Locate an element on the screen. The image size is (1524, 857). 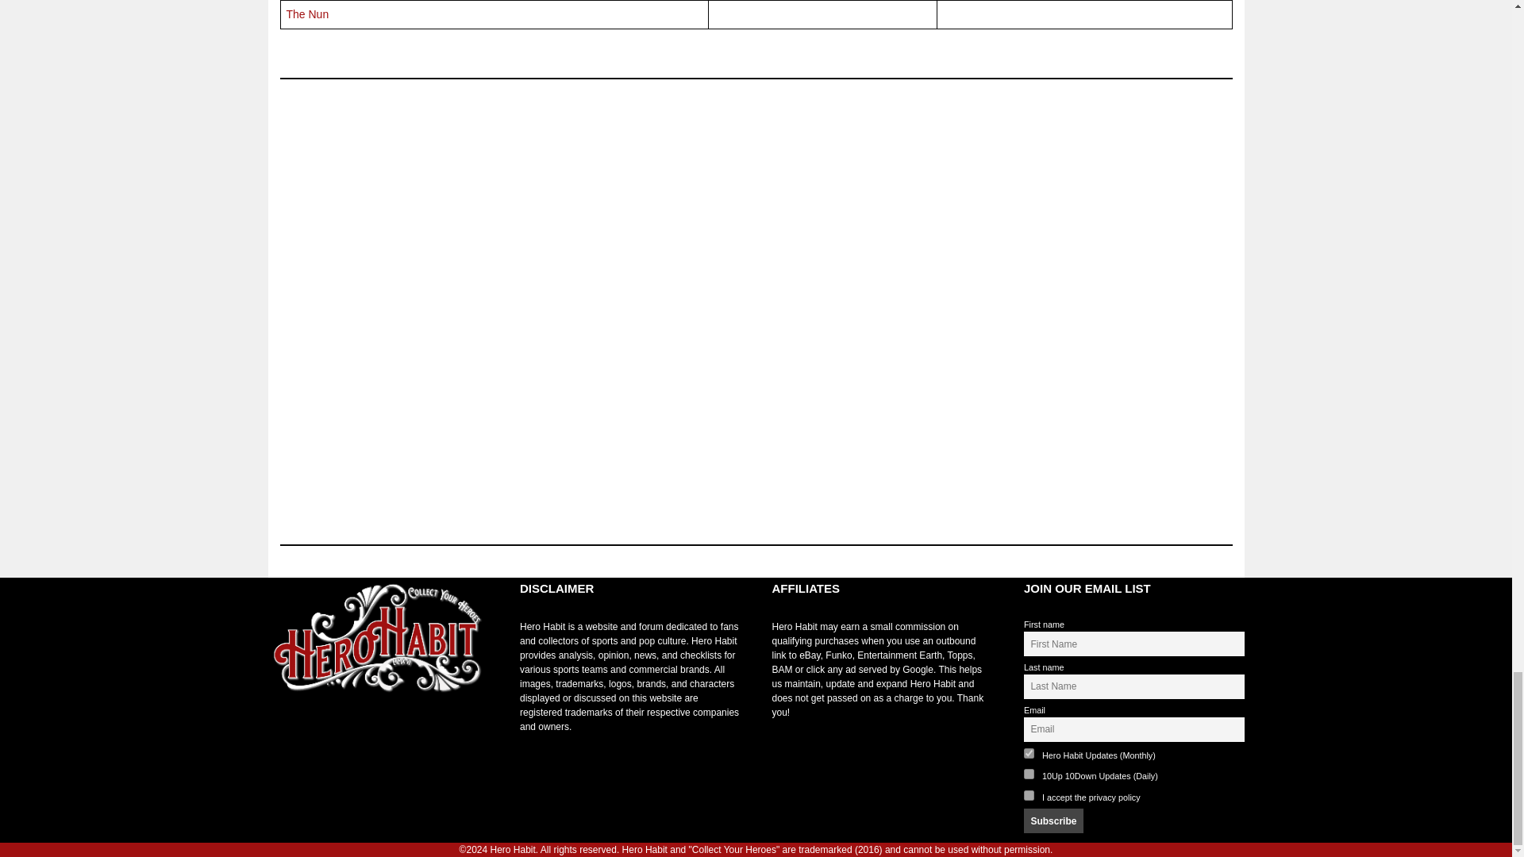
2 is located at coordinates (1029, 773).